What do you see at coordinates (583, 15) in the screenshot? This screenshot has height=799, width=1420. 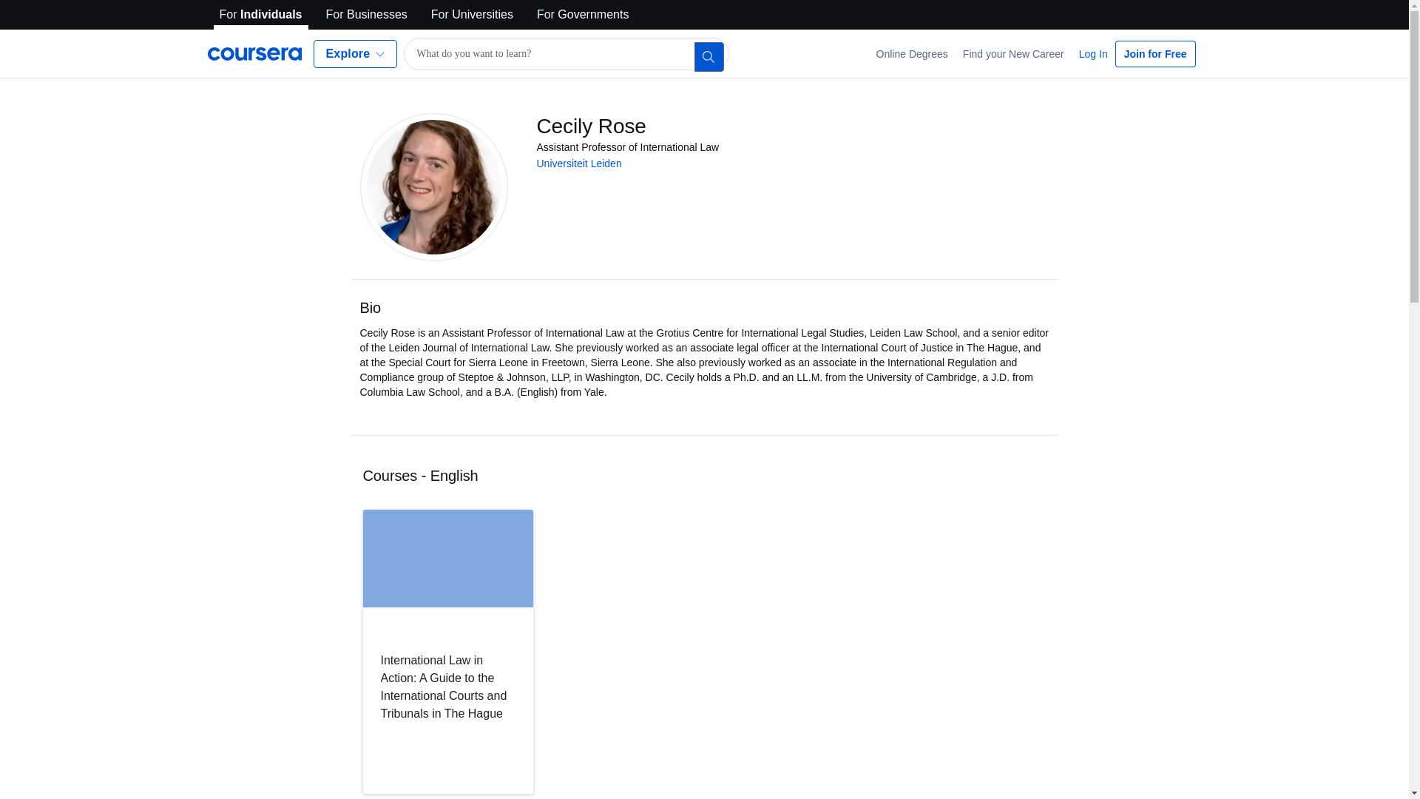 I see `For Governments` at bounding box center [583, 15].